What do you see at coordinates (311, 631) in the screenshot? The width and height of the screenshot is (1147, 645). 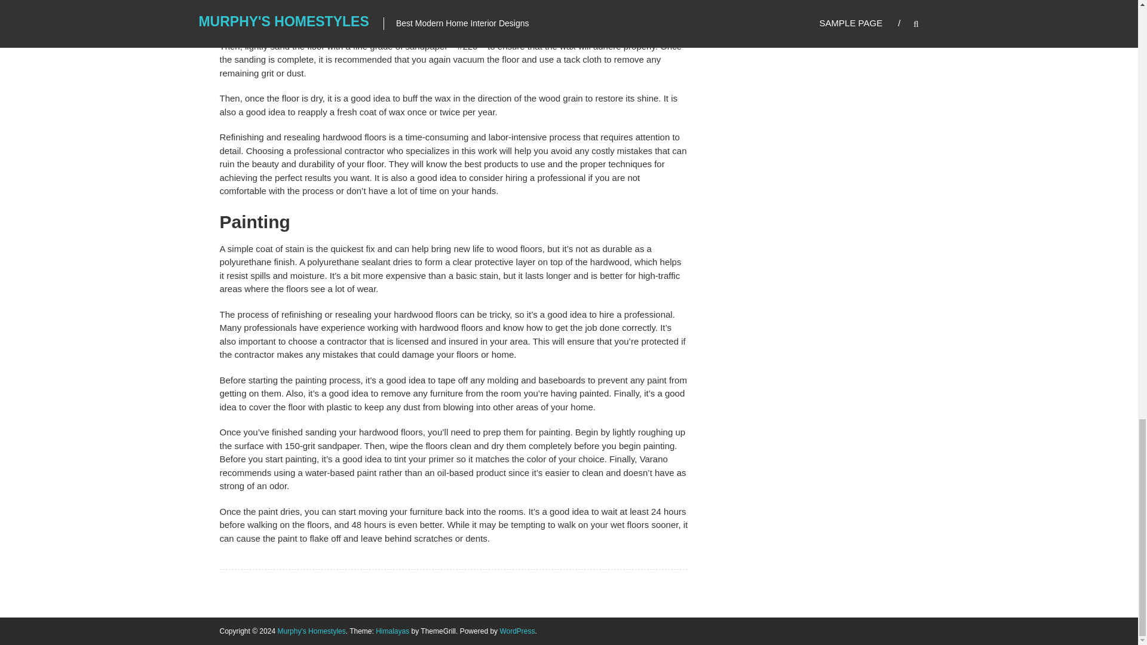 I see `Murphy's Homestyles` at bounding box center [311, 631].